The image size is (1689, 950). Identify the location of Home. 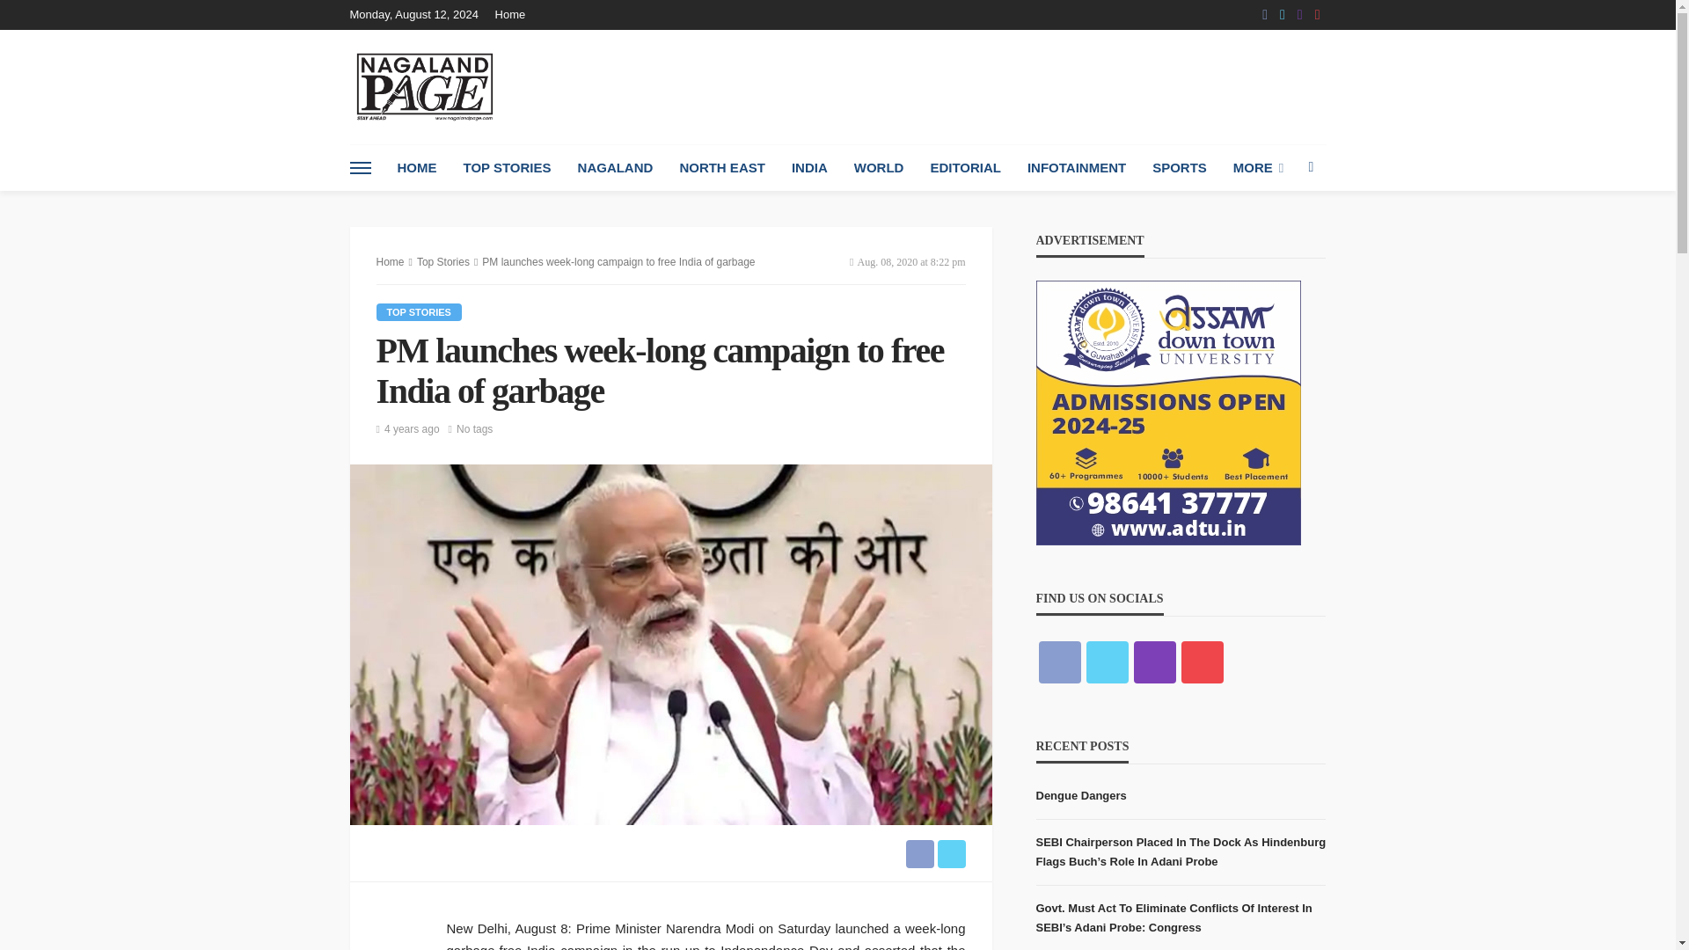
(515, 14).